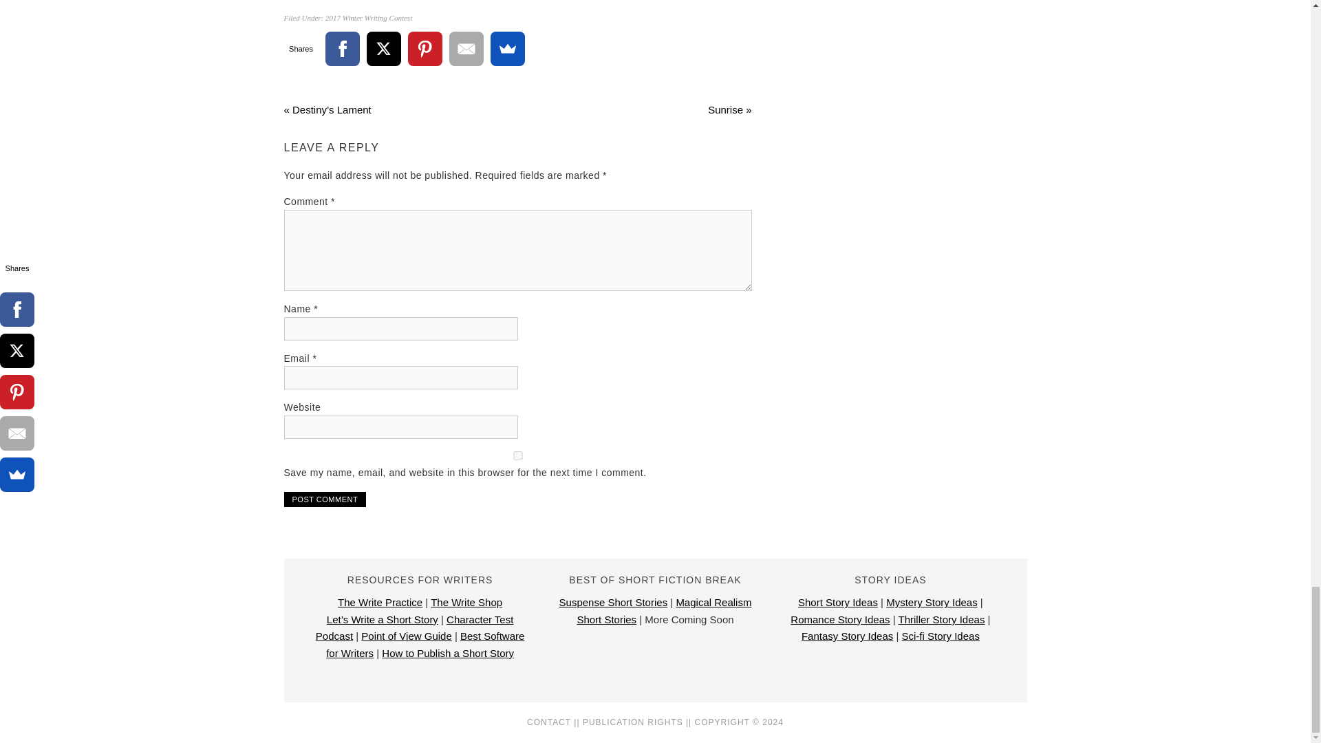  I want to click on yes, so click(517, 455).